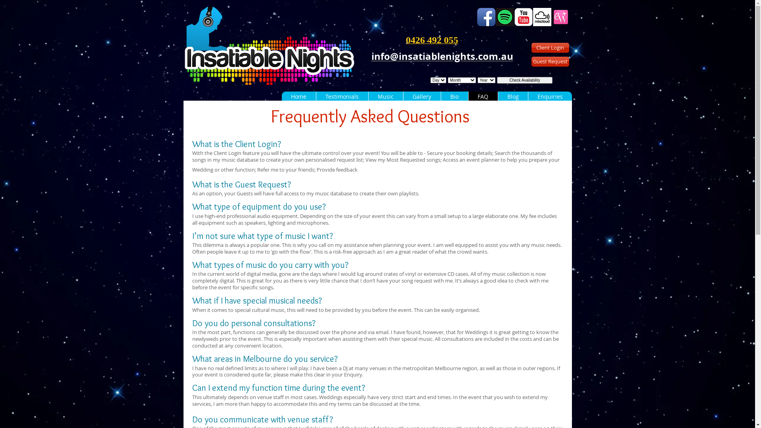 The height and width of the screenshot is (428, 761). Describe the element at coordinates (342, 97) in the screenshot. I see `Testimonials` at that location.